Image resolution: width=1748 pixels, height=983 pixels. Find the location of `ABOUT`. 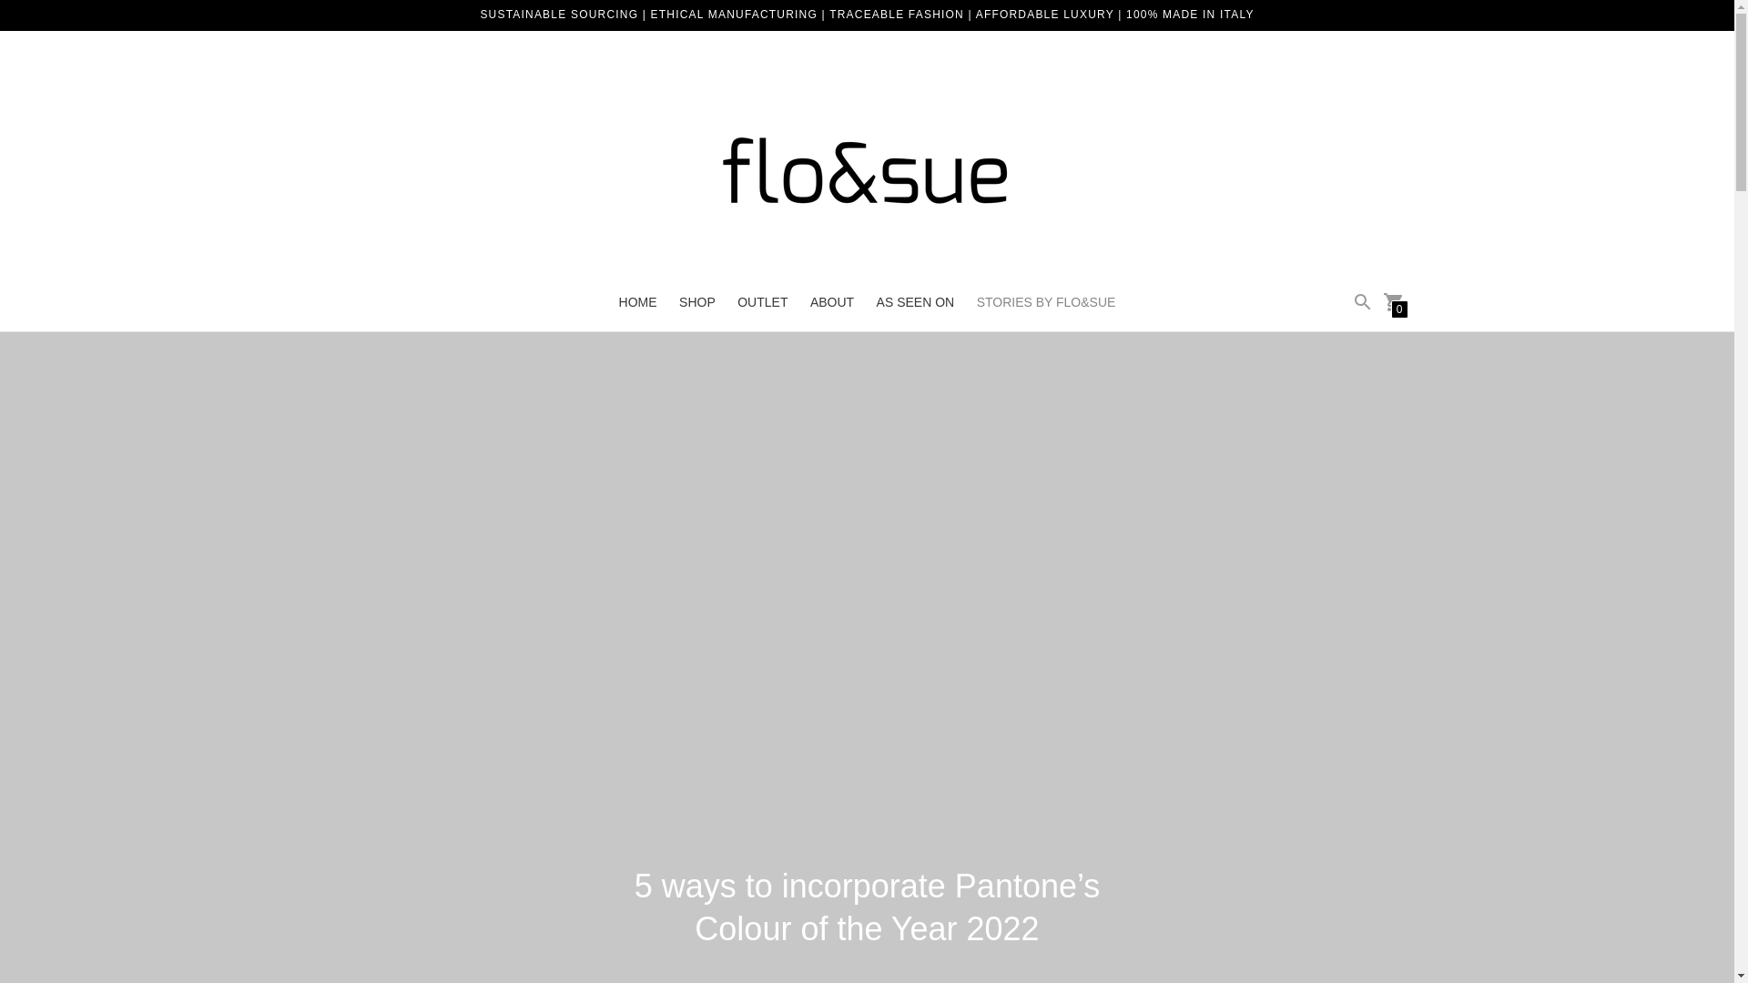

ABOUT is located at coordinates (832, 302).